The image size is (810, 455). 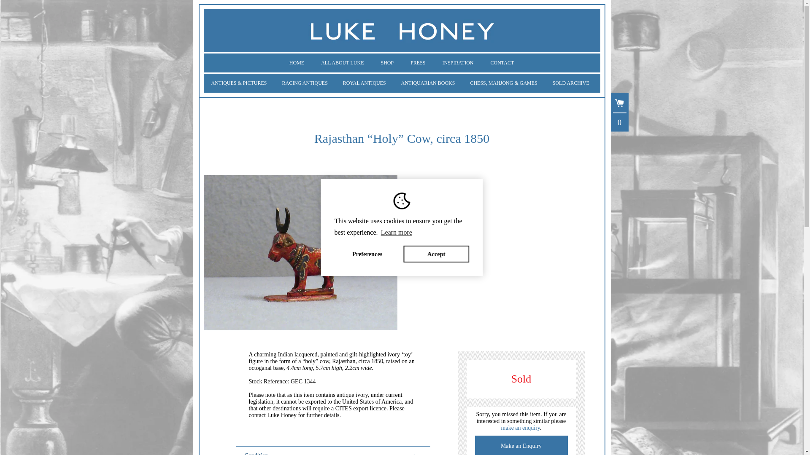 What do you see at coordinates (436, 254) in the screenshot?
I see `Accept` at bounding box center [436, 254].